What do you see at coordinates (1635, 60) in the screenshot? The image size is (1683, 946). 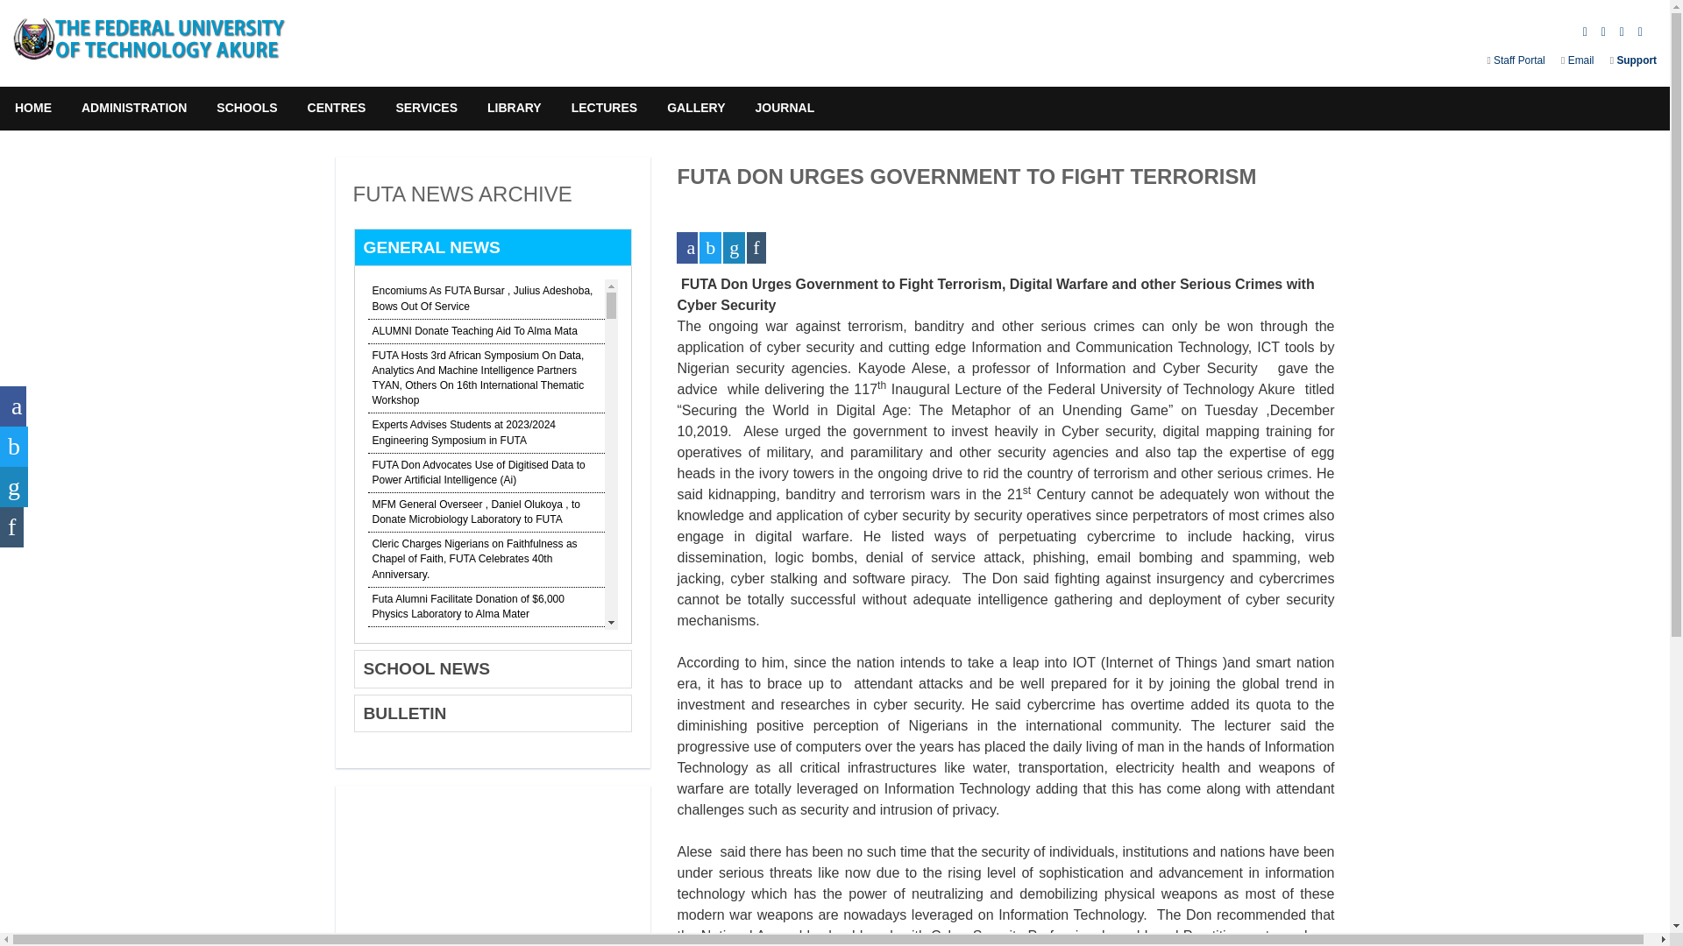 I see `Support` at bounding box center [1635, 60].